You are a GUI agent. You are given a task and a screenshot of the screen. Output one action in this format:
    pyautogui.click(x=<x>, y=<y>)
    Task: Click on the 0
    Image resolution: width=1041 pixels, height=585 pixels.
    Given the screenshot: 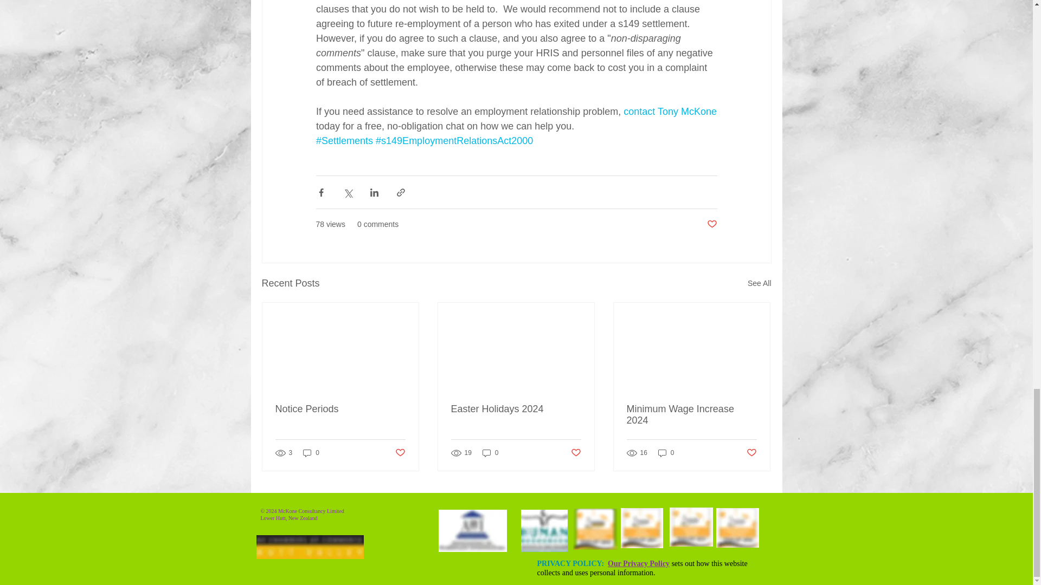 What is the action you would take?
    pyautogui.click(x=311, y=452)
    